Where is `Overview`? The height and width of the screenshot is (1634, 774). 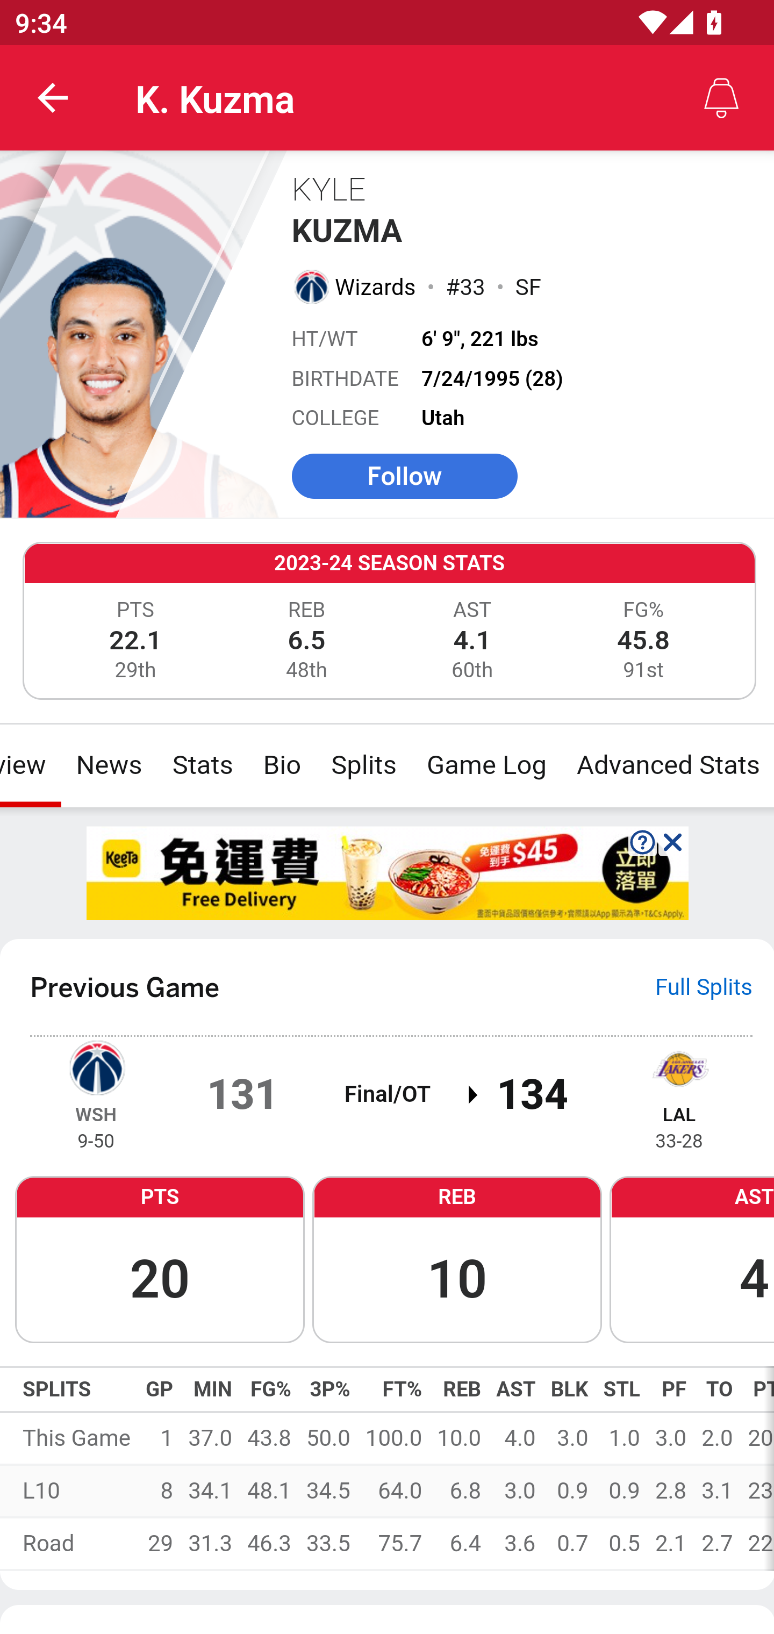
Overview is located at coordinates (31, 765).